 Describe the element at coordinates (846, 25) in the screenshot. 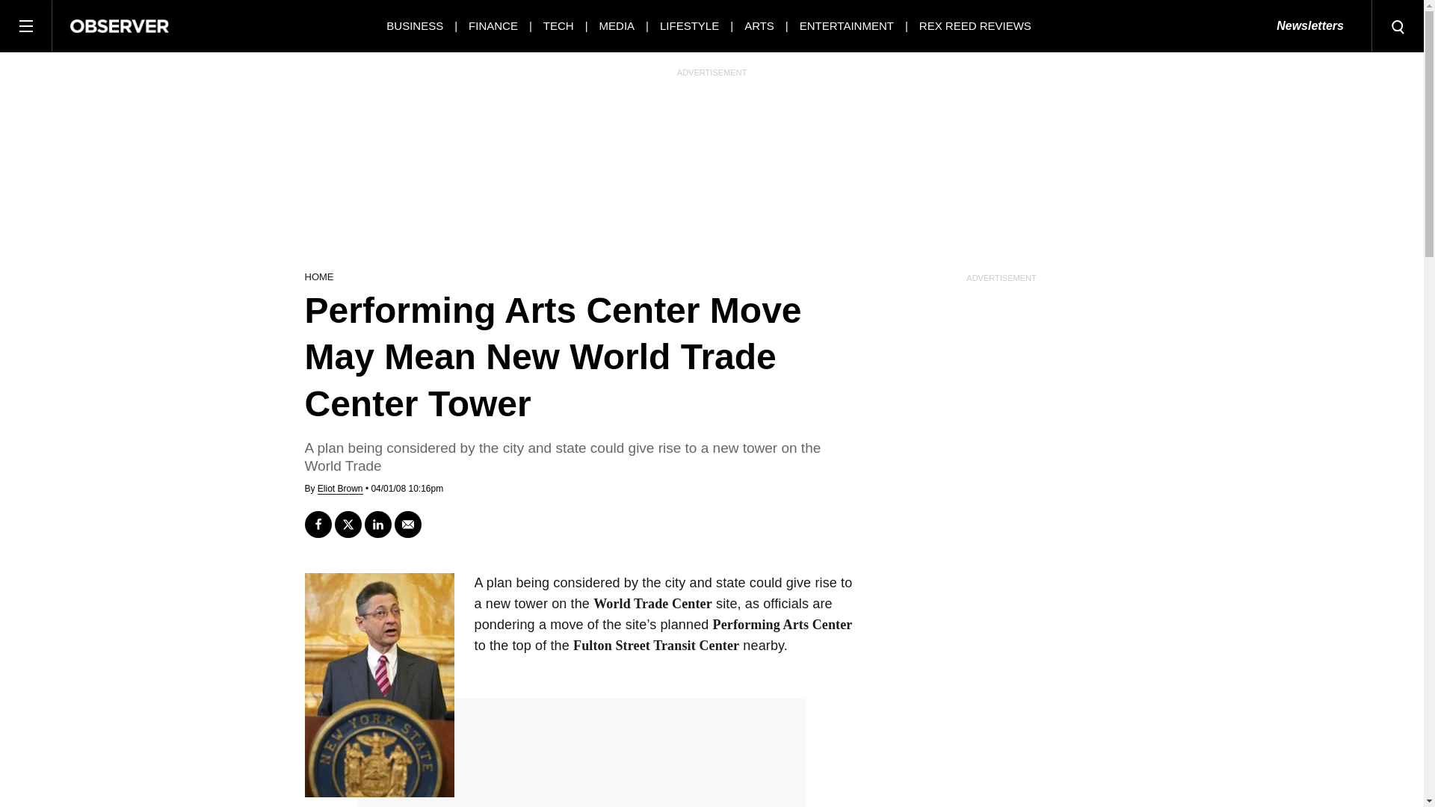

I see `ENTERTAINMENT` at that location.